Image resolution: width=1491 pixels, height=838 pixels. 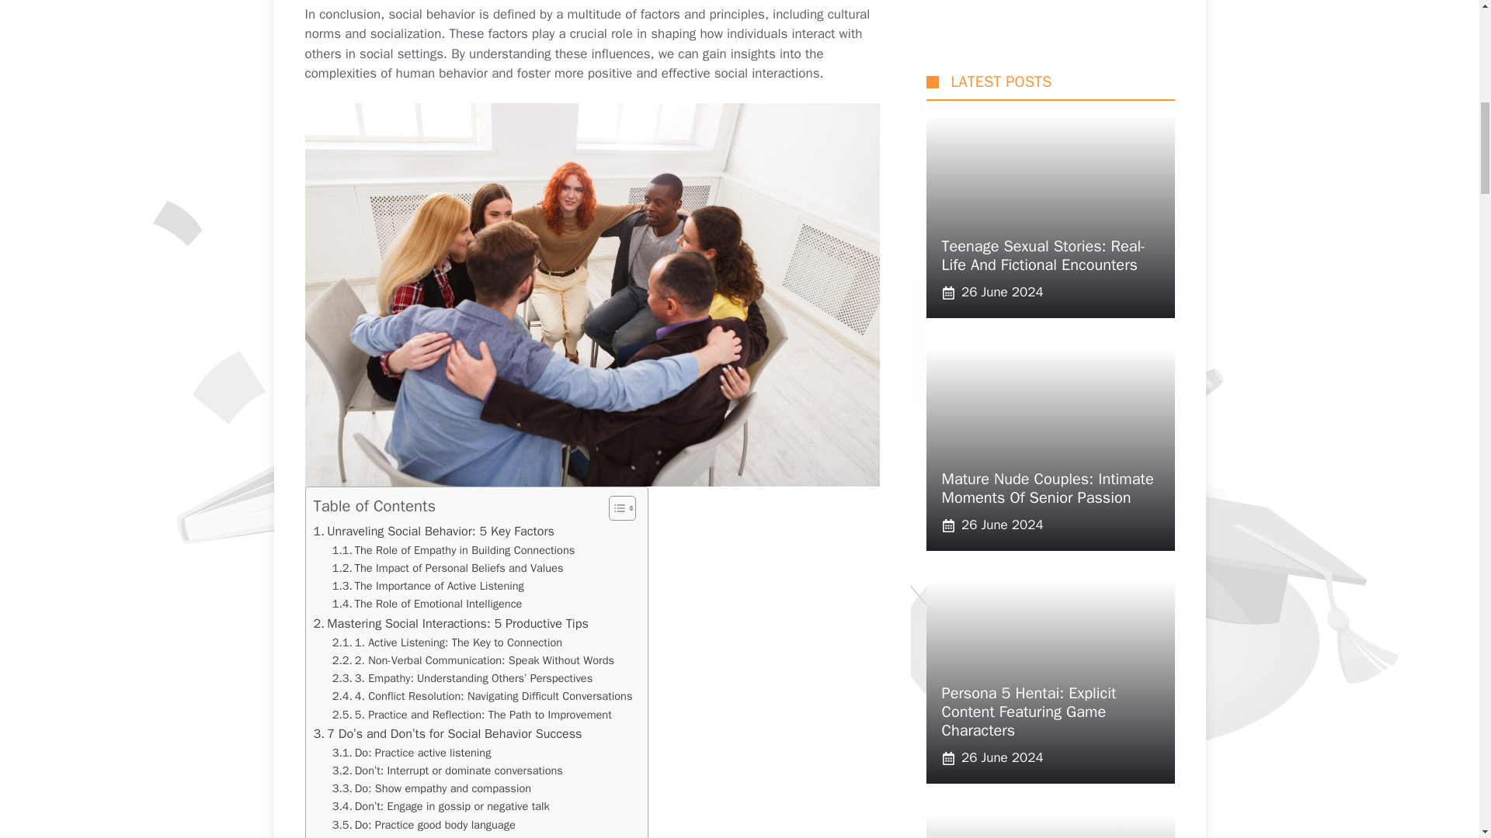 What do you see at coordinates (432, 788) in the screenshot?
I see `Do: Show empathy and compassion` at bounding box center [432, 788].